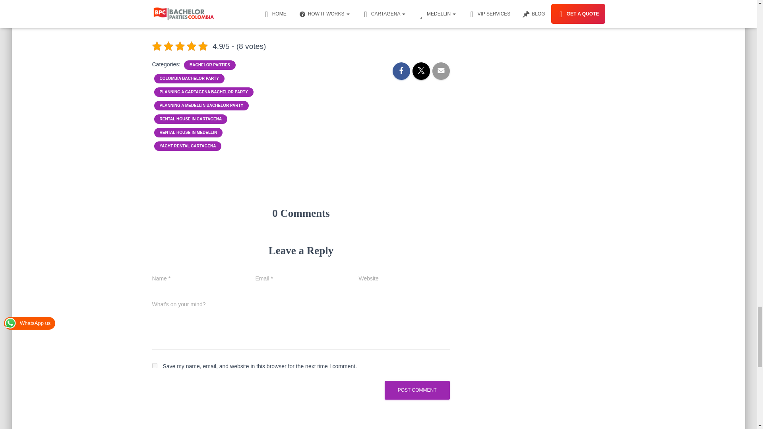  Describe the element at coordinates (277, 7) in the screenshot. I see `Facebook` at that location.